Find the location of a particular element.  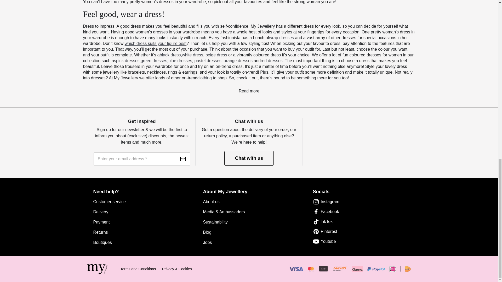

Subscribe is located at coordinates (183, 159).